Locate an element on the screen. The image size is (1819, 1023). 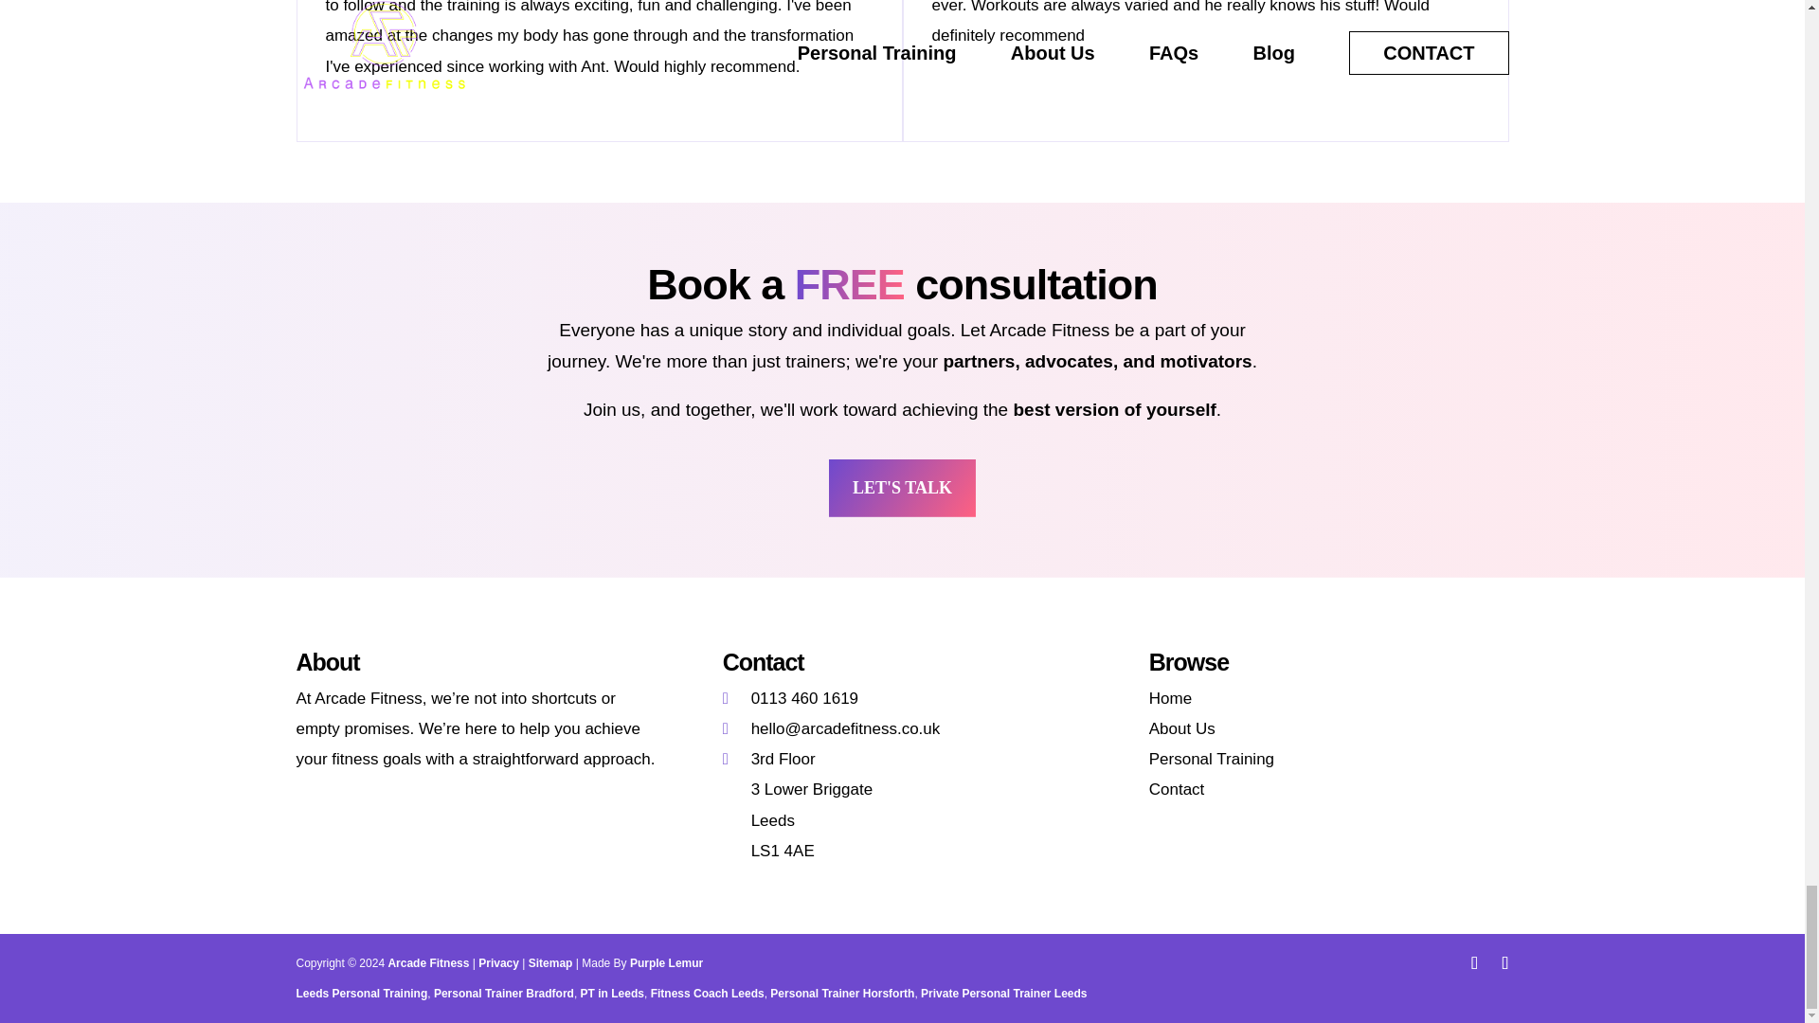
LET'S TALK is located at coordinates (902, 488).